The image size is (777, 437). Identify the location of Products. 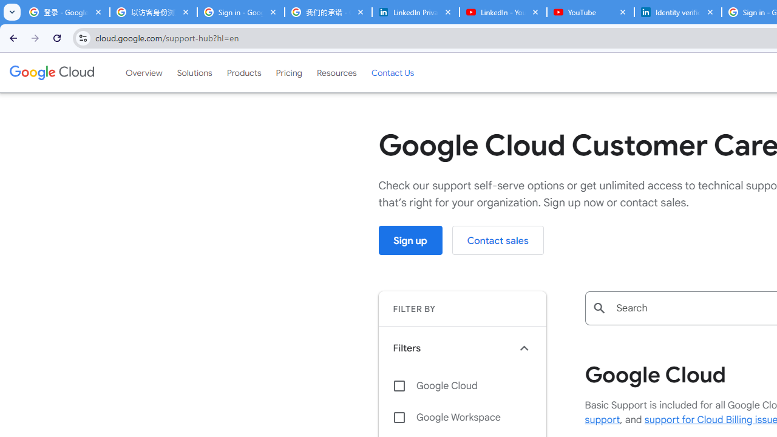
(244, 72).